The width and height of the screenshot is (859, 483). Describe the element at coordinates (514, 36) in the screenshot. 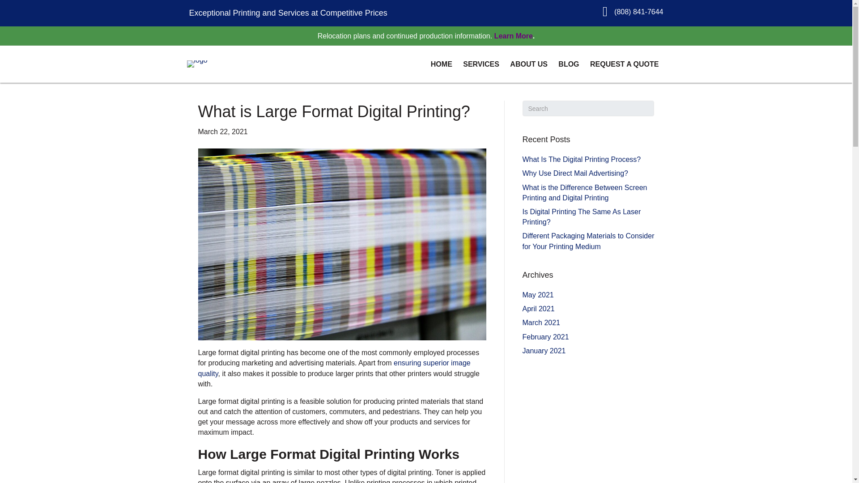

I see `Learn More` at that location.